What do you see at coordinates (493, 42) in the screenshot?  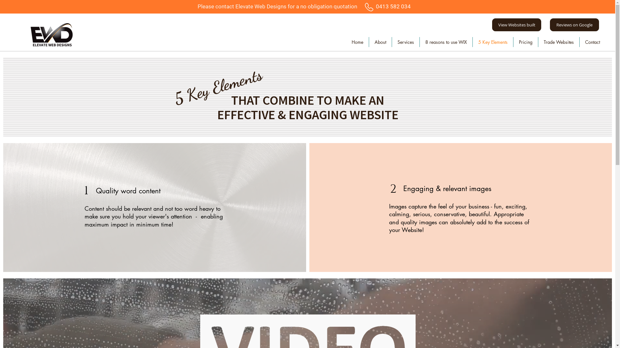 I see `5 Key Elements` at bounding box center [493, 42].